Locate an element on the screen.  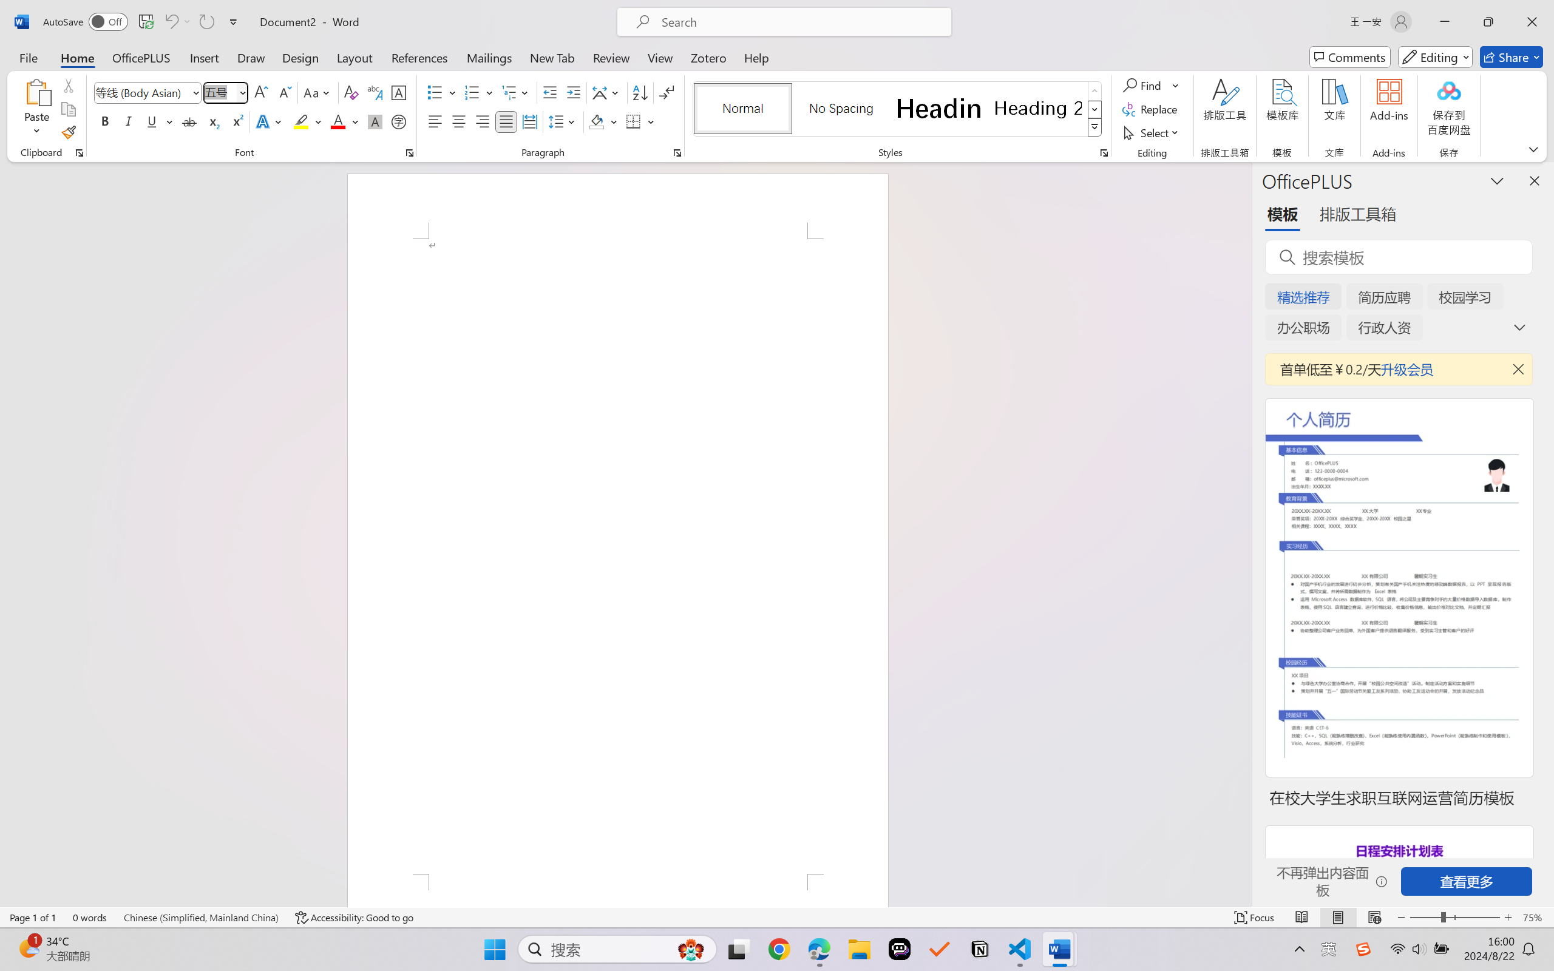
Clear Formatting is located at coordinates (351, 92).